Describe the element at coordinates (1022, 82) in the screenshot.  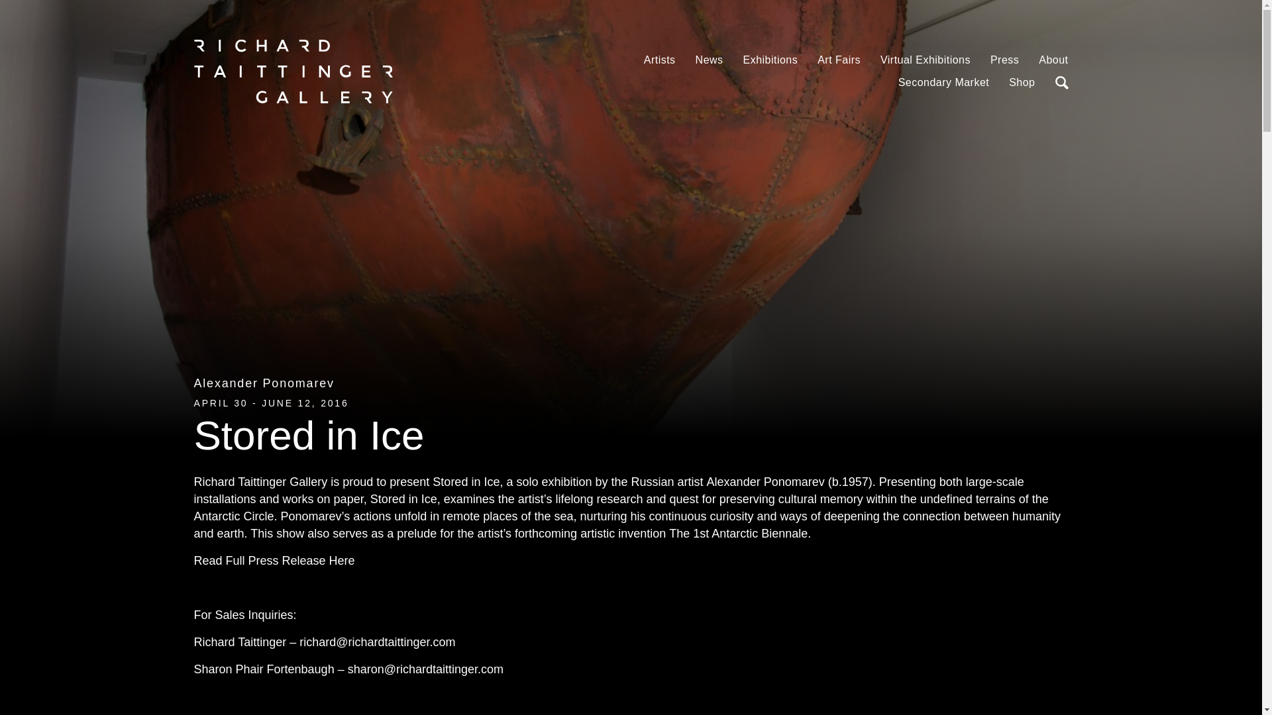
I see `Shop` at that location.